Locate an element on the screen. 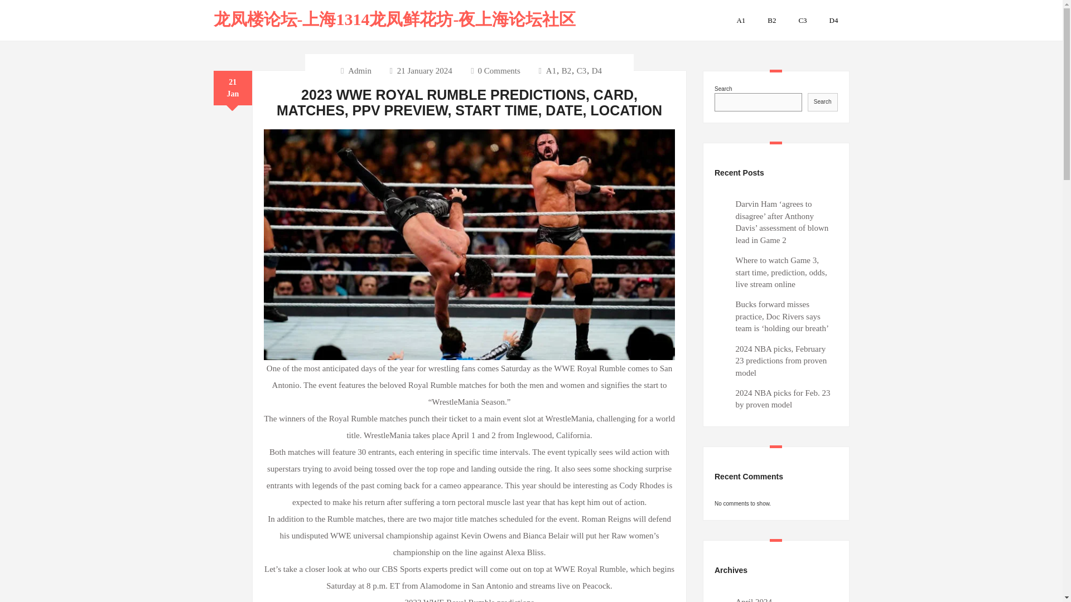  Search is located at coordinates (822, 101).